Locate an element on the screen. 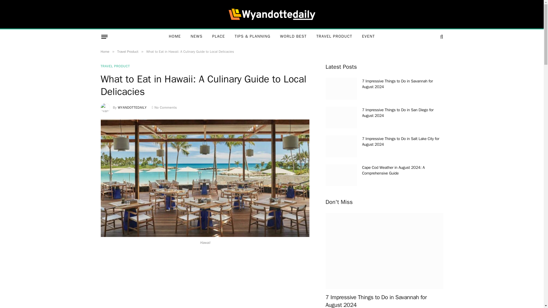  HOME is located at coordinates (175, 37).